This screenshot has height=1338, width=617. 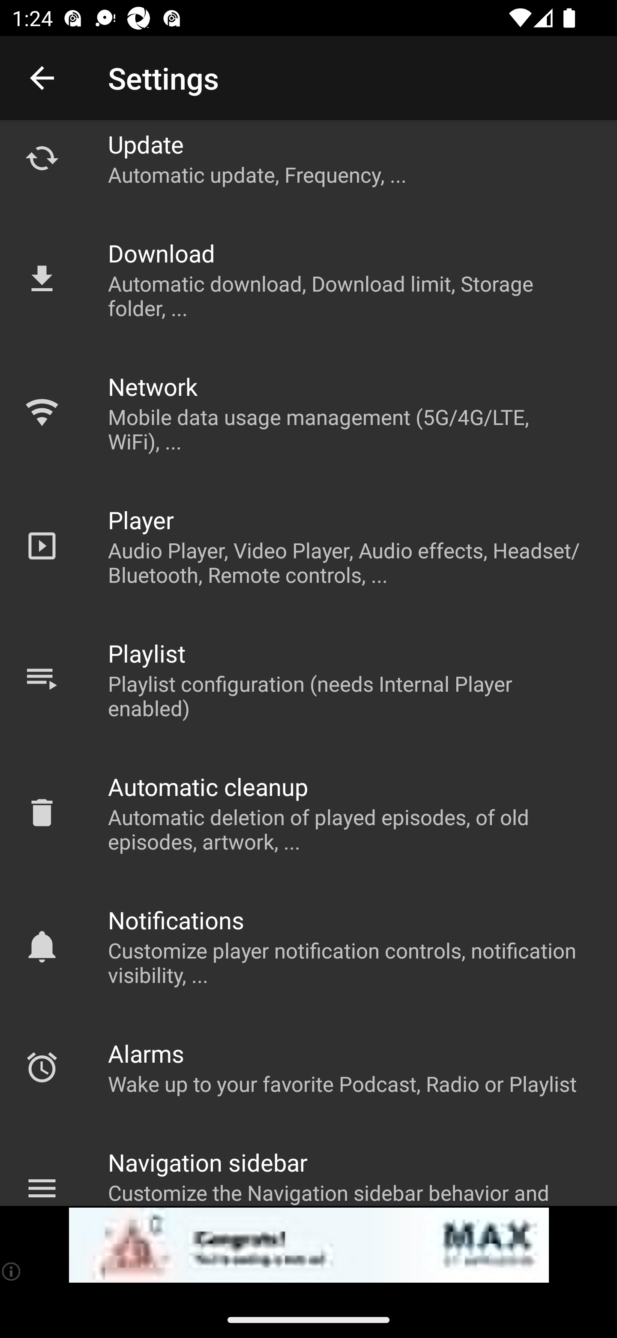 What do you see at coordinates (12, 1271) in the screenshot?
I see `(i)` at bounding box center [12, 1271].